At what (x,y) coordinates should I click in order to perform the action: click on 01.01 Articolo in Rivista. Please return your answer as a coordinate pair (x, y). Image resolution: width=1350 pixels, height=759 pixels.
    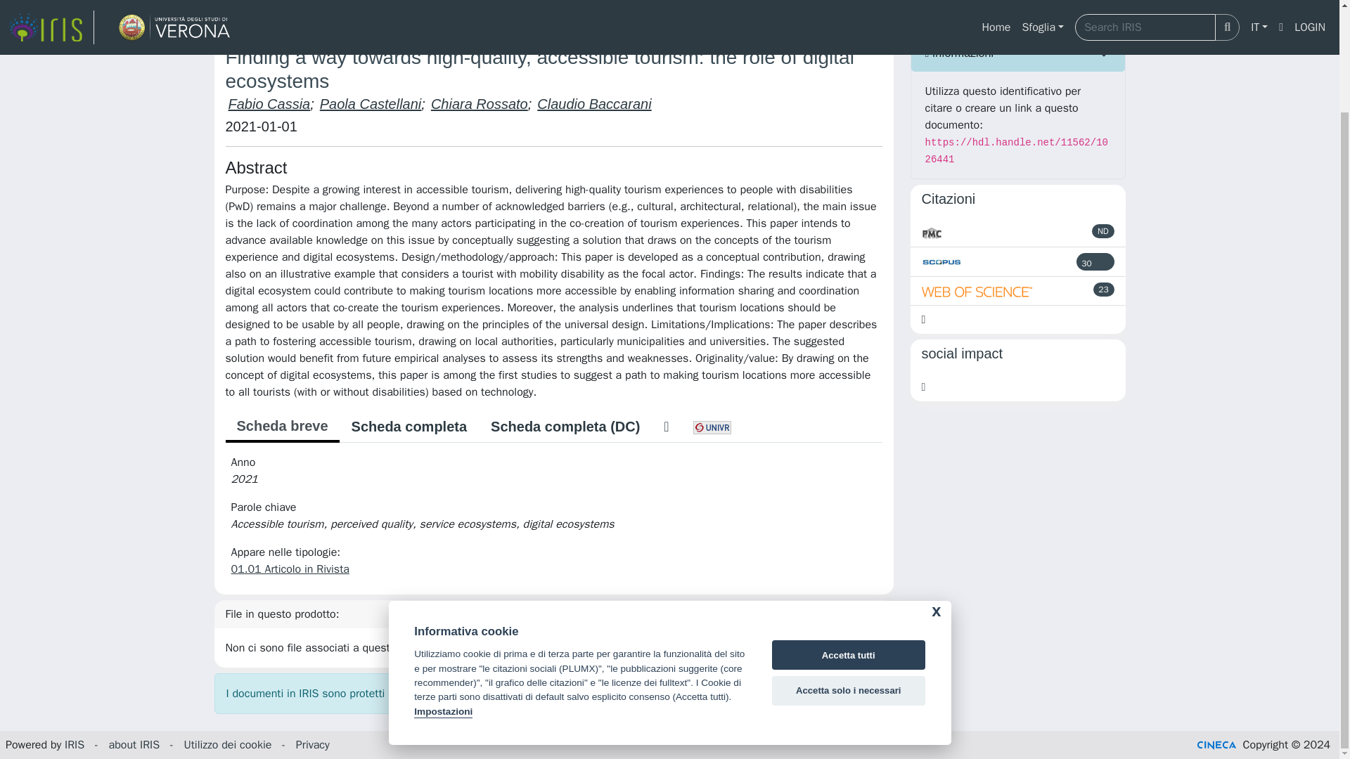
    Looking at the image, I should click on (526, 14).